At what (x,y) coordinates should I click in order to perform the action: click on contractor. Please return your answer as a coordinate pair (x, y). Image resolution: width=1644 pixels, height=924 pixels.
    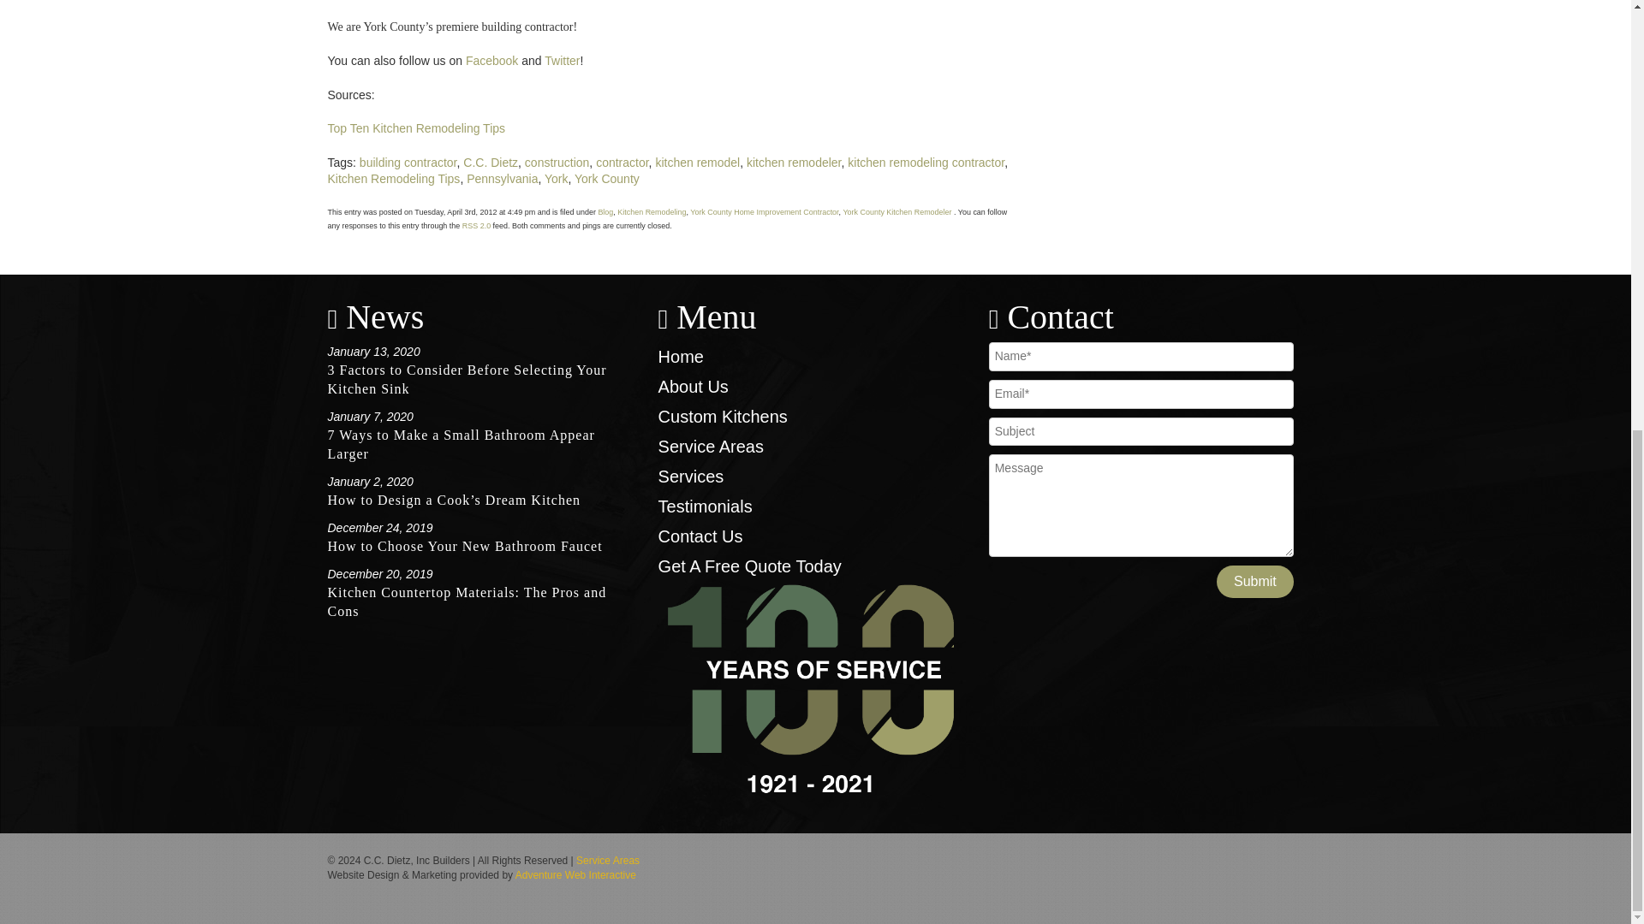
    Looking at the image, I should click on (622, 163).